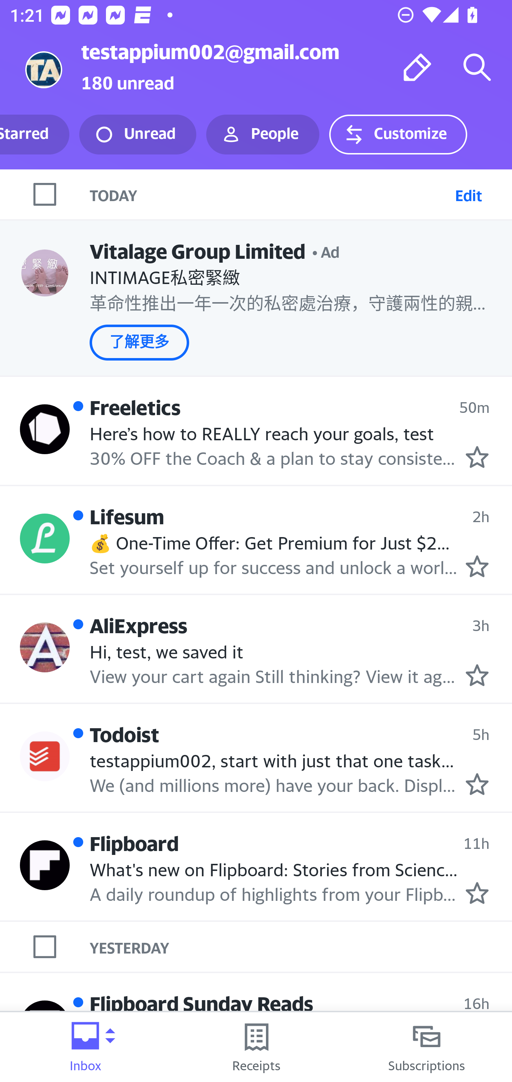  What do you see at coordinates (45, 539) in the screenshot?
I see `Profile
Lifesum` at bounding box center [45, 539].